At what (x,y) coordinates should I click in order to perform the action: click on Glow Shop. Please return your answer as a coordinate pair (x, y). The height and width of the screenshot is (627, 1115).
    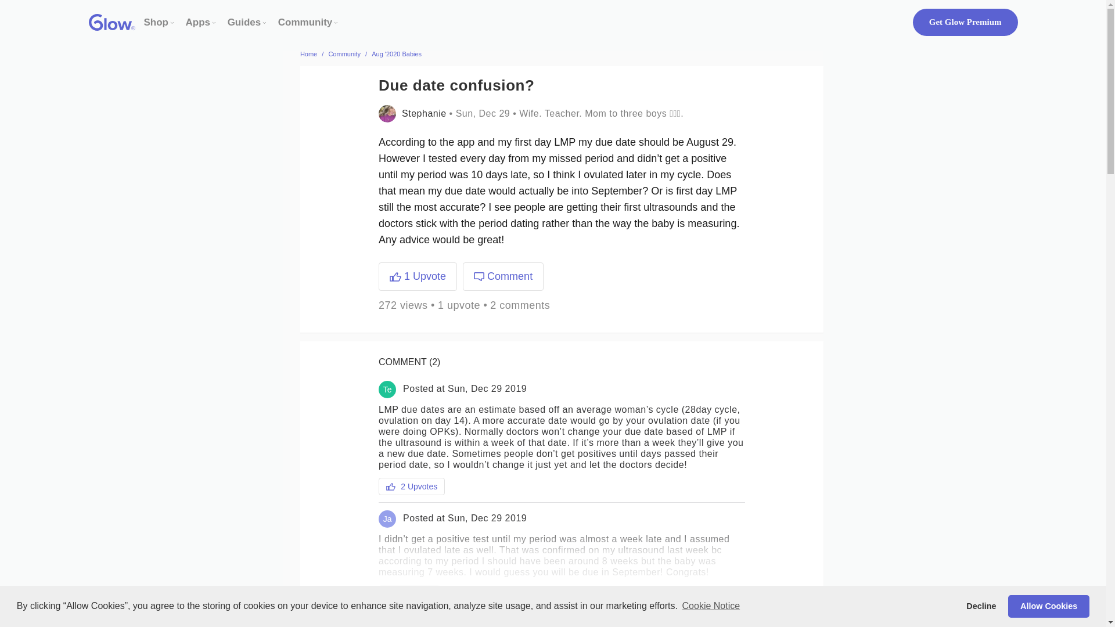
    Looking at the image, I should click on (156, 22).